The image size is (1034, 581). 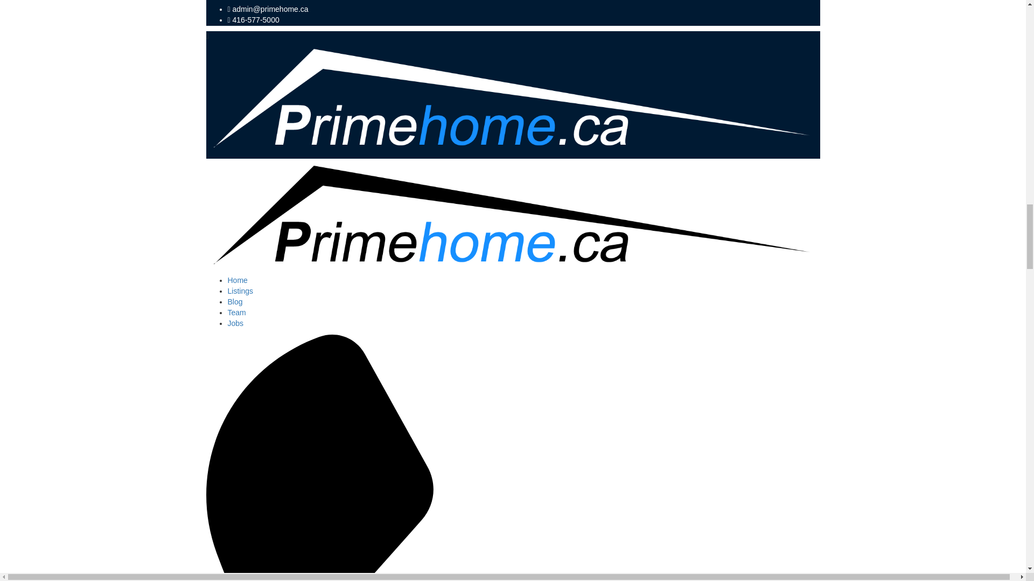 I want to click on Blog, so click(x=235, y=301).